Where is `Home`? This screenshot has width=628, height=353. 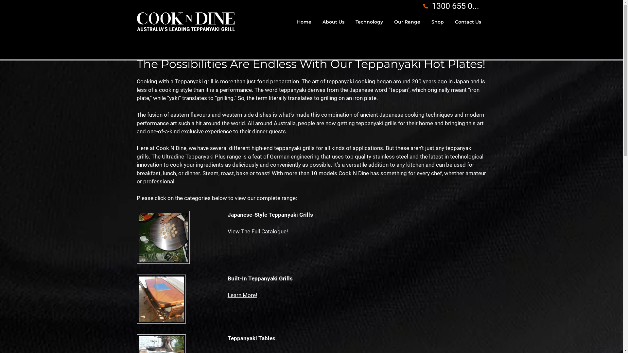
Home is located at coordinates (304, 22).